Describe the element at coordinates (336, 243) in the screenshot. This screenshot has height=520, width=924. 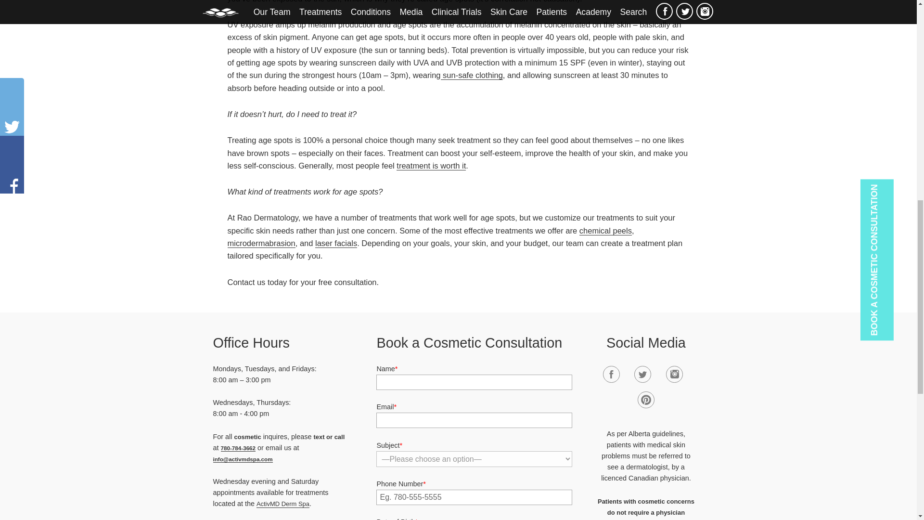
I see `laser facials` at that location.